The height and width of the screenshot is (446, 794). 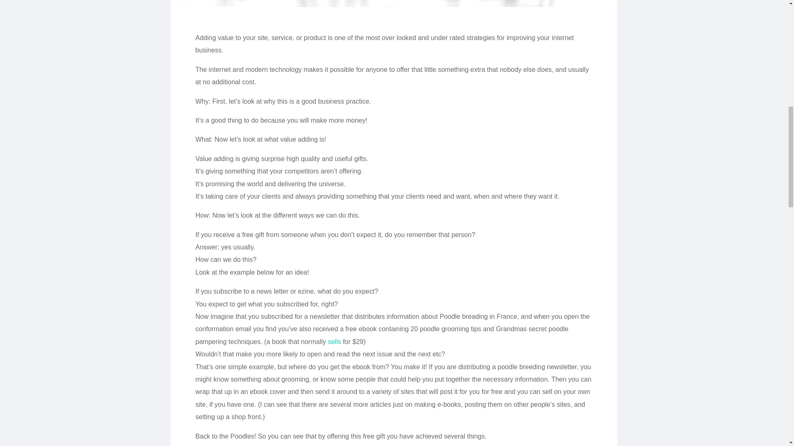 What do you see at coordinates (334, 341) in the screenshot?
I see `sells` at bounding box center [334, 341].